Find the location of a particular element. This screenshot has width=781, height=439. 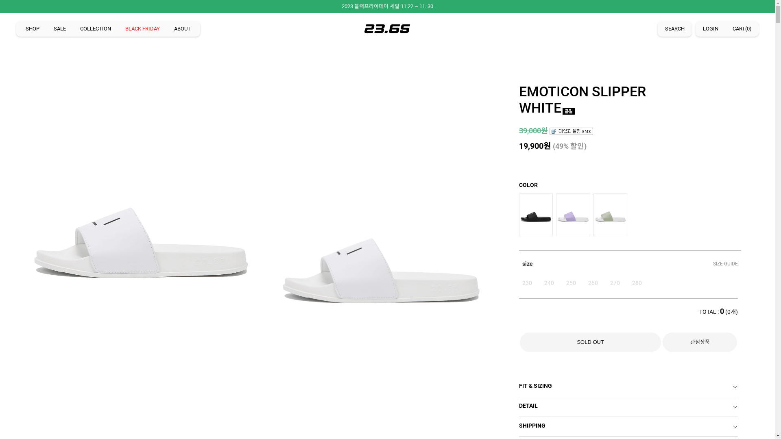

280 is located at coordinates (637, 283).